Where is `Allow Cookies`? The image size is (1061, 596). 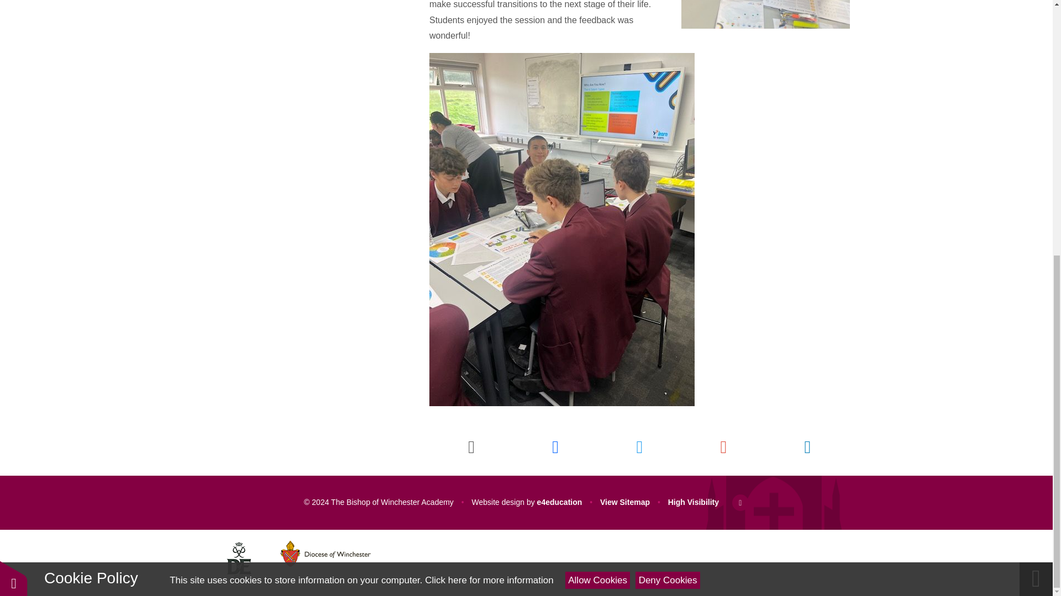 Allow Cookies is located at coordinates (598, 137).